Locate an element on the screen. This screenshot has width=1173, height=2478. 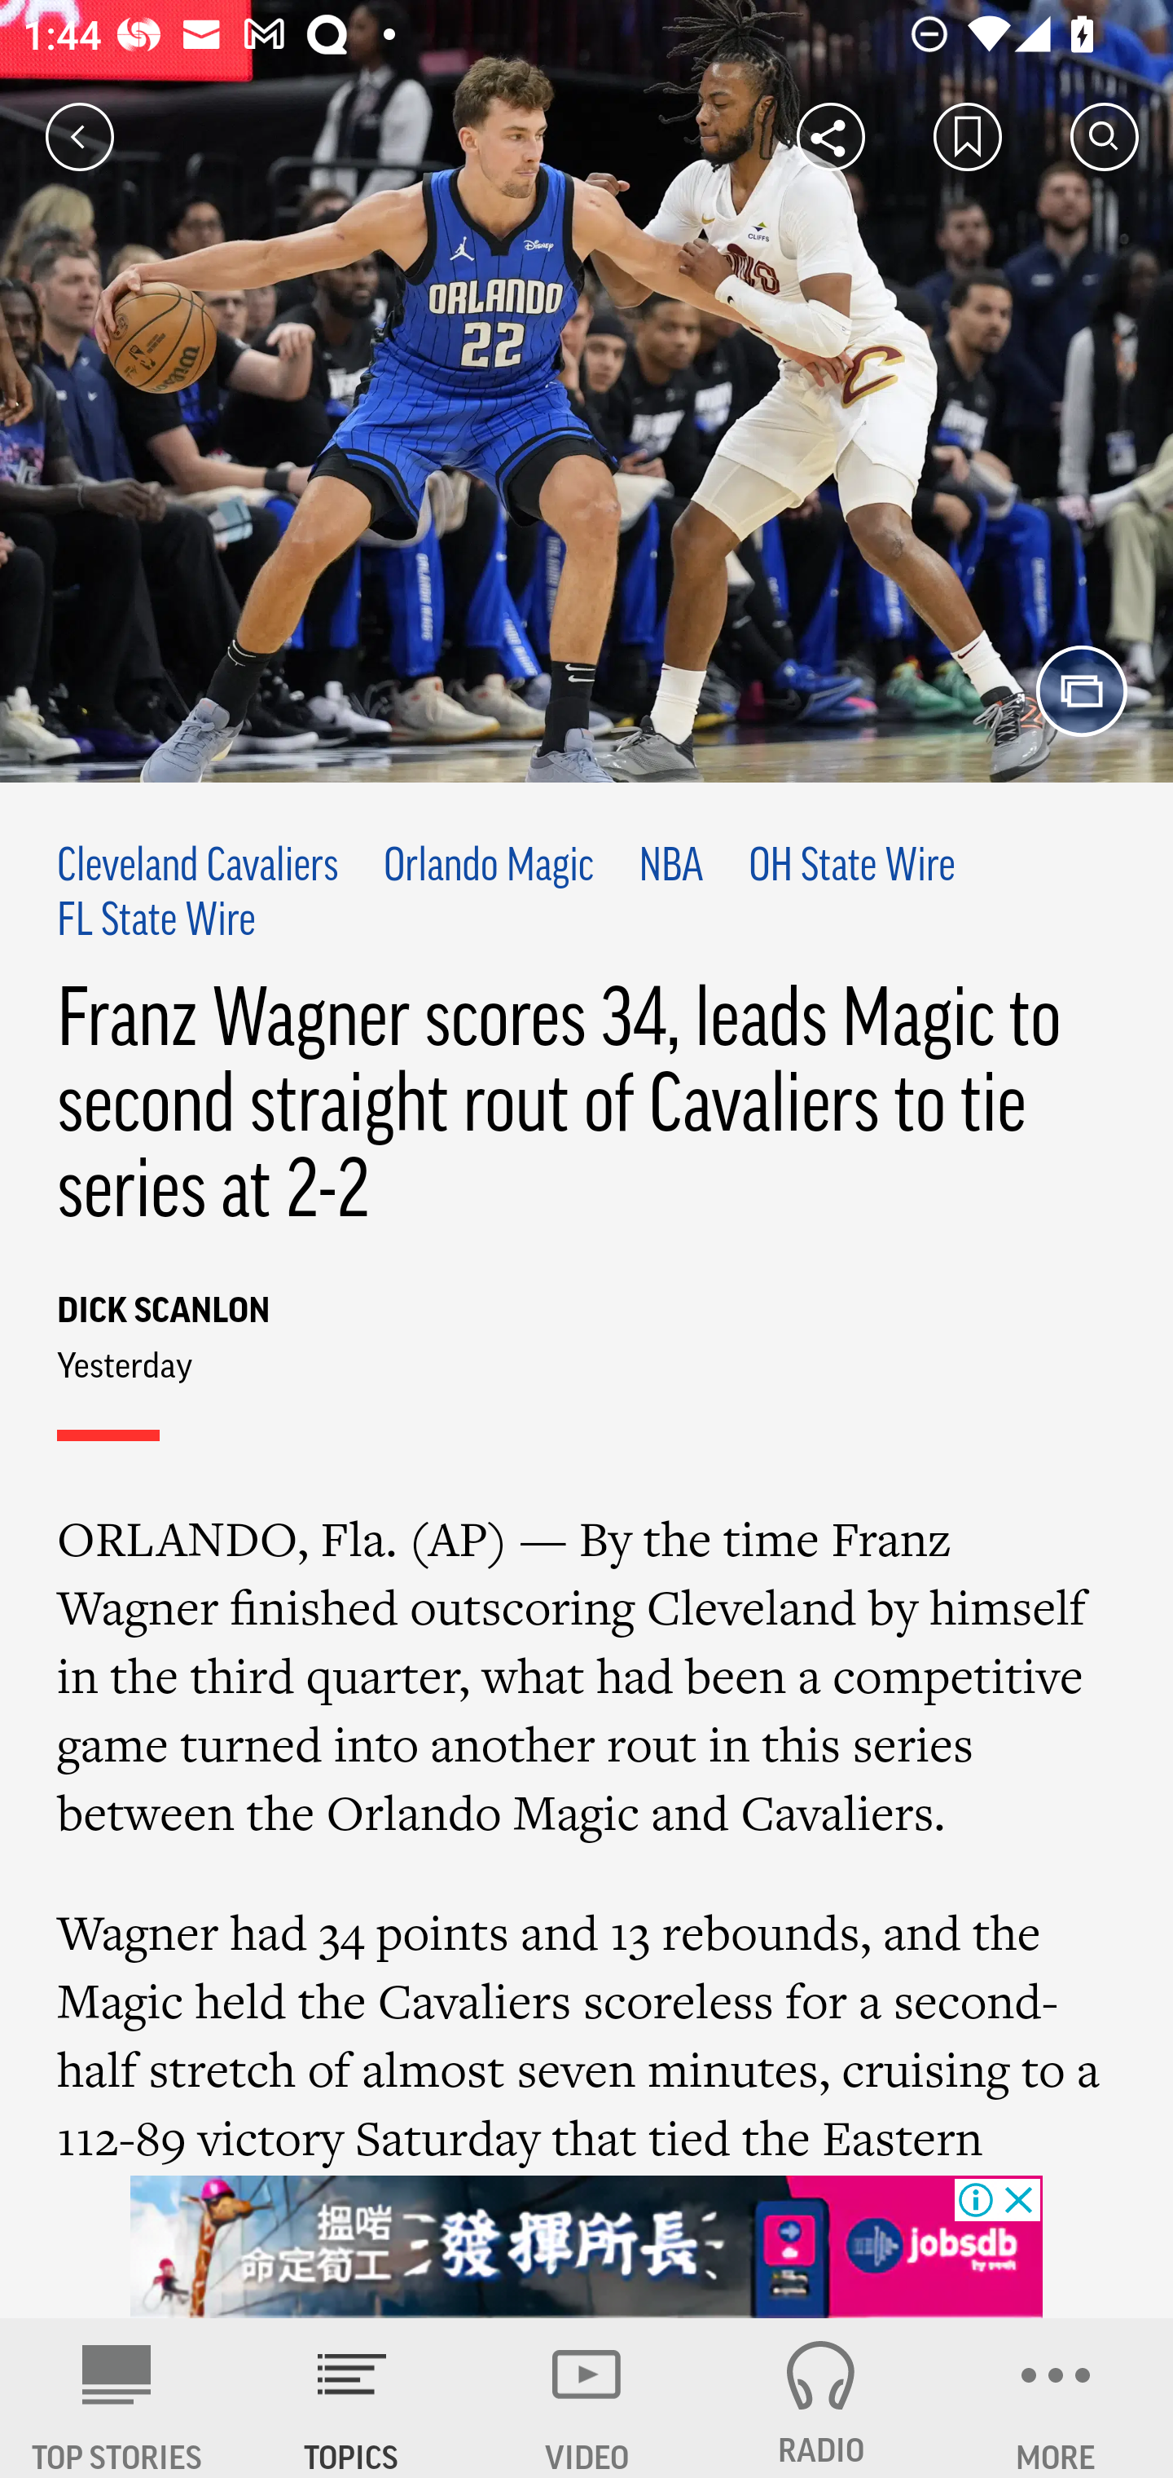
VIDEO is located at coordinates (586, 2398).